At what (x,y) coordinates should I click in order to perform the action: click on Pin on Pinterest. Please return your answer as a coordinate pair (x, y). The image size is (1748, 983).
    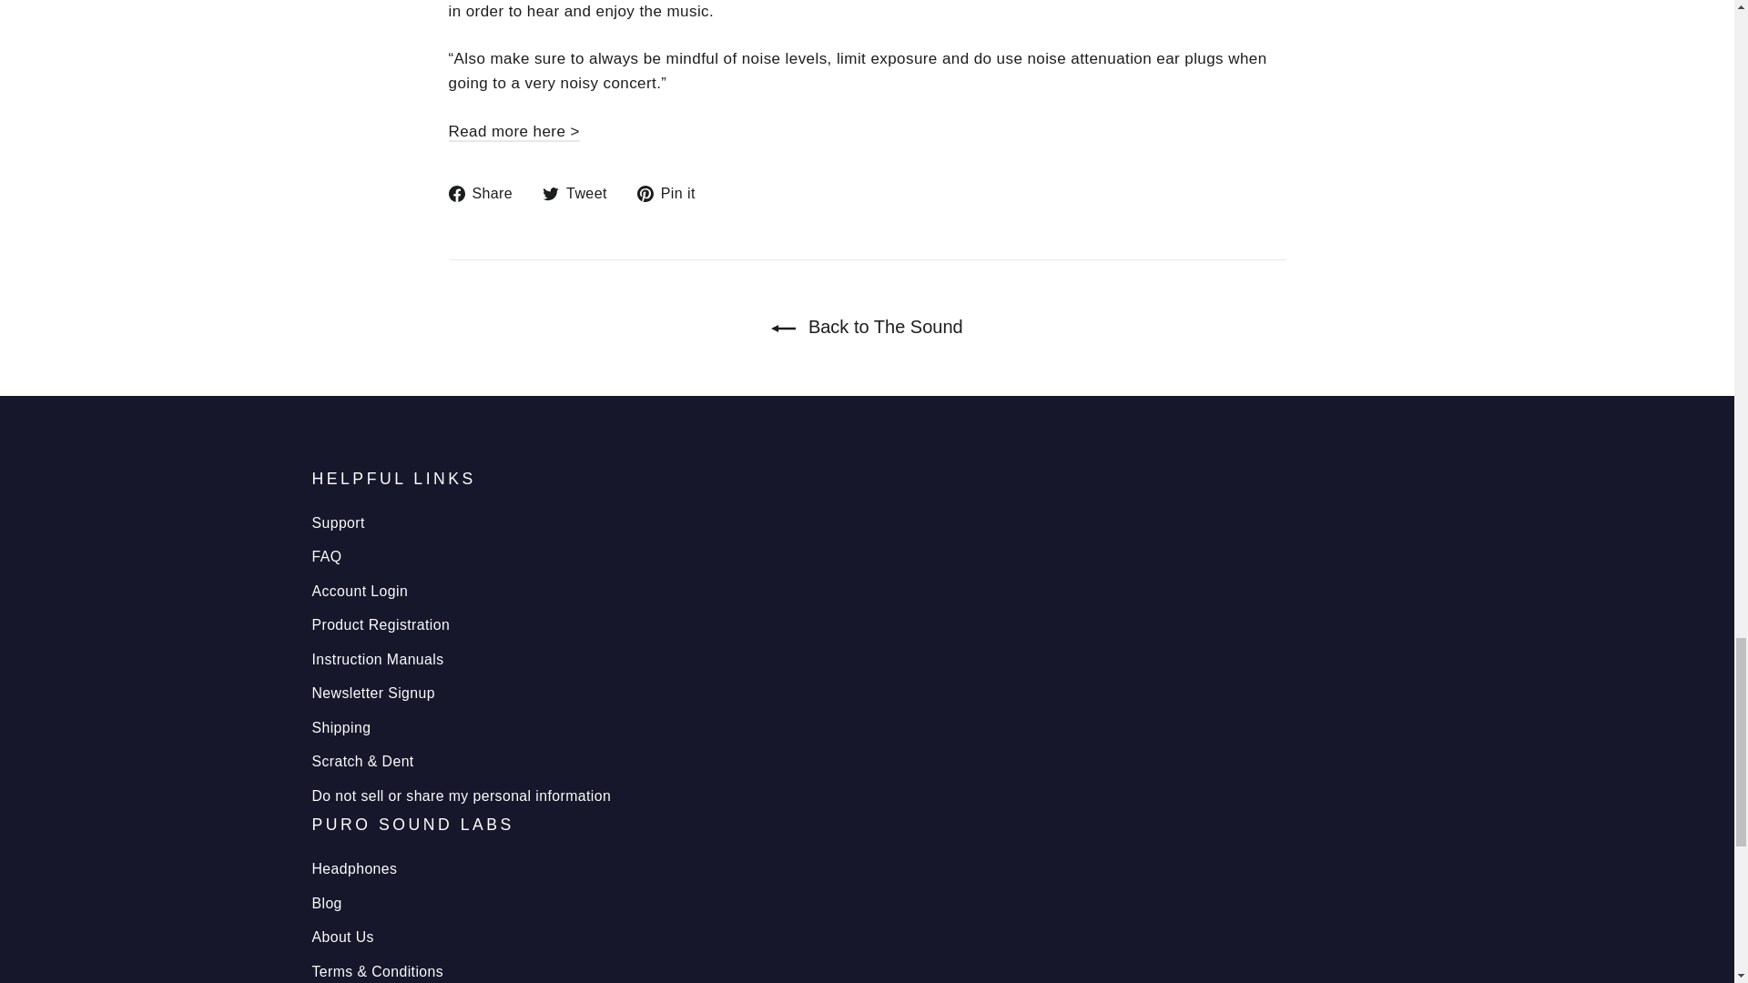
    Looking at the image, I should click on (674, 193).